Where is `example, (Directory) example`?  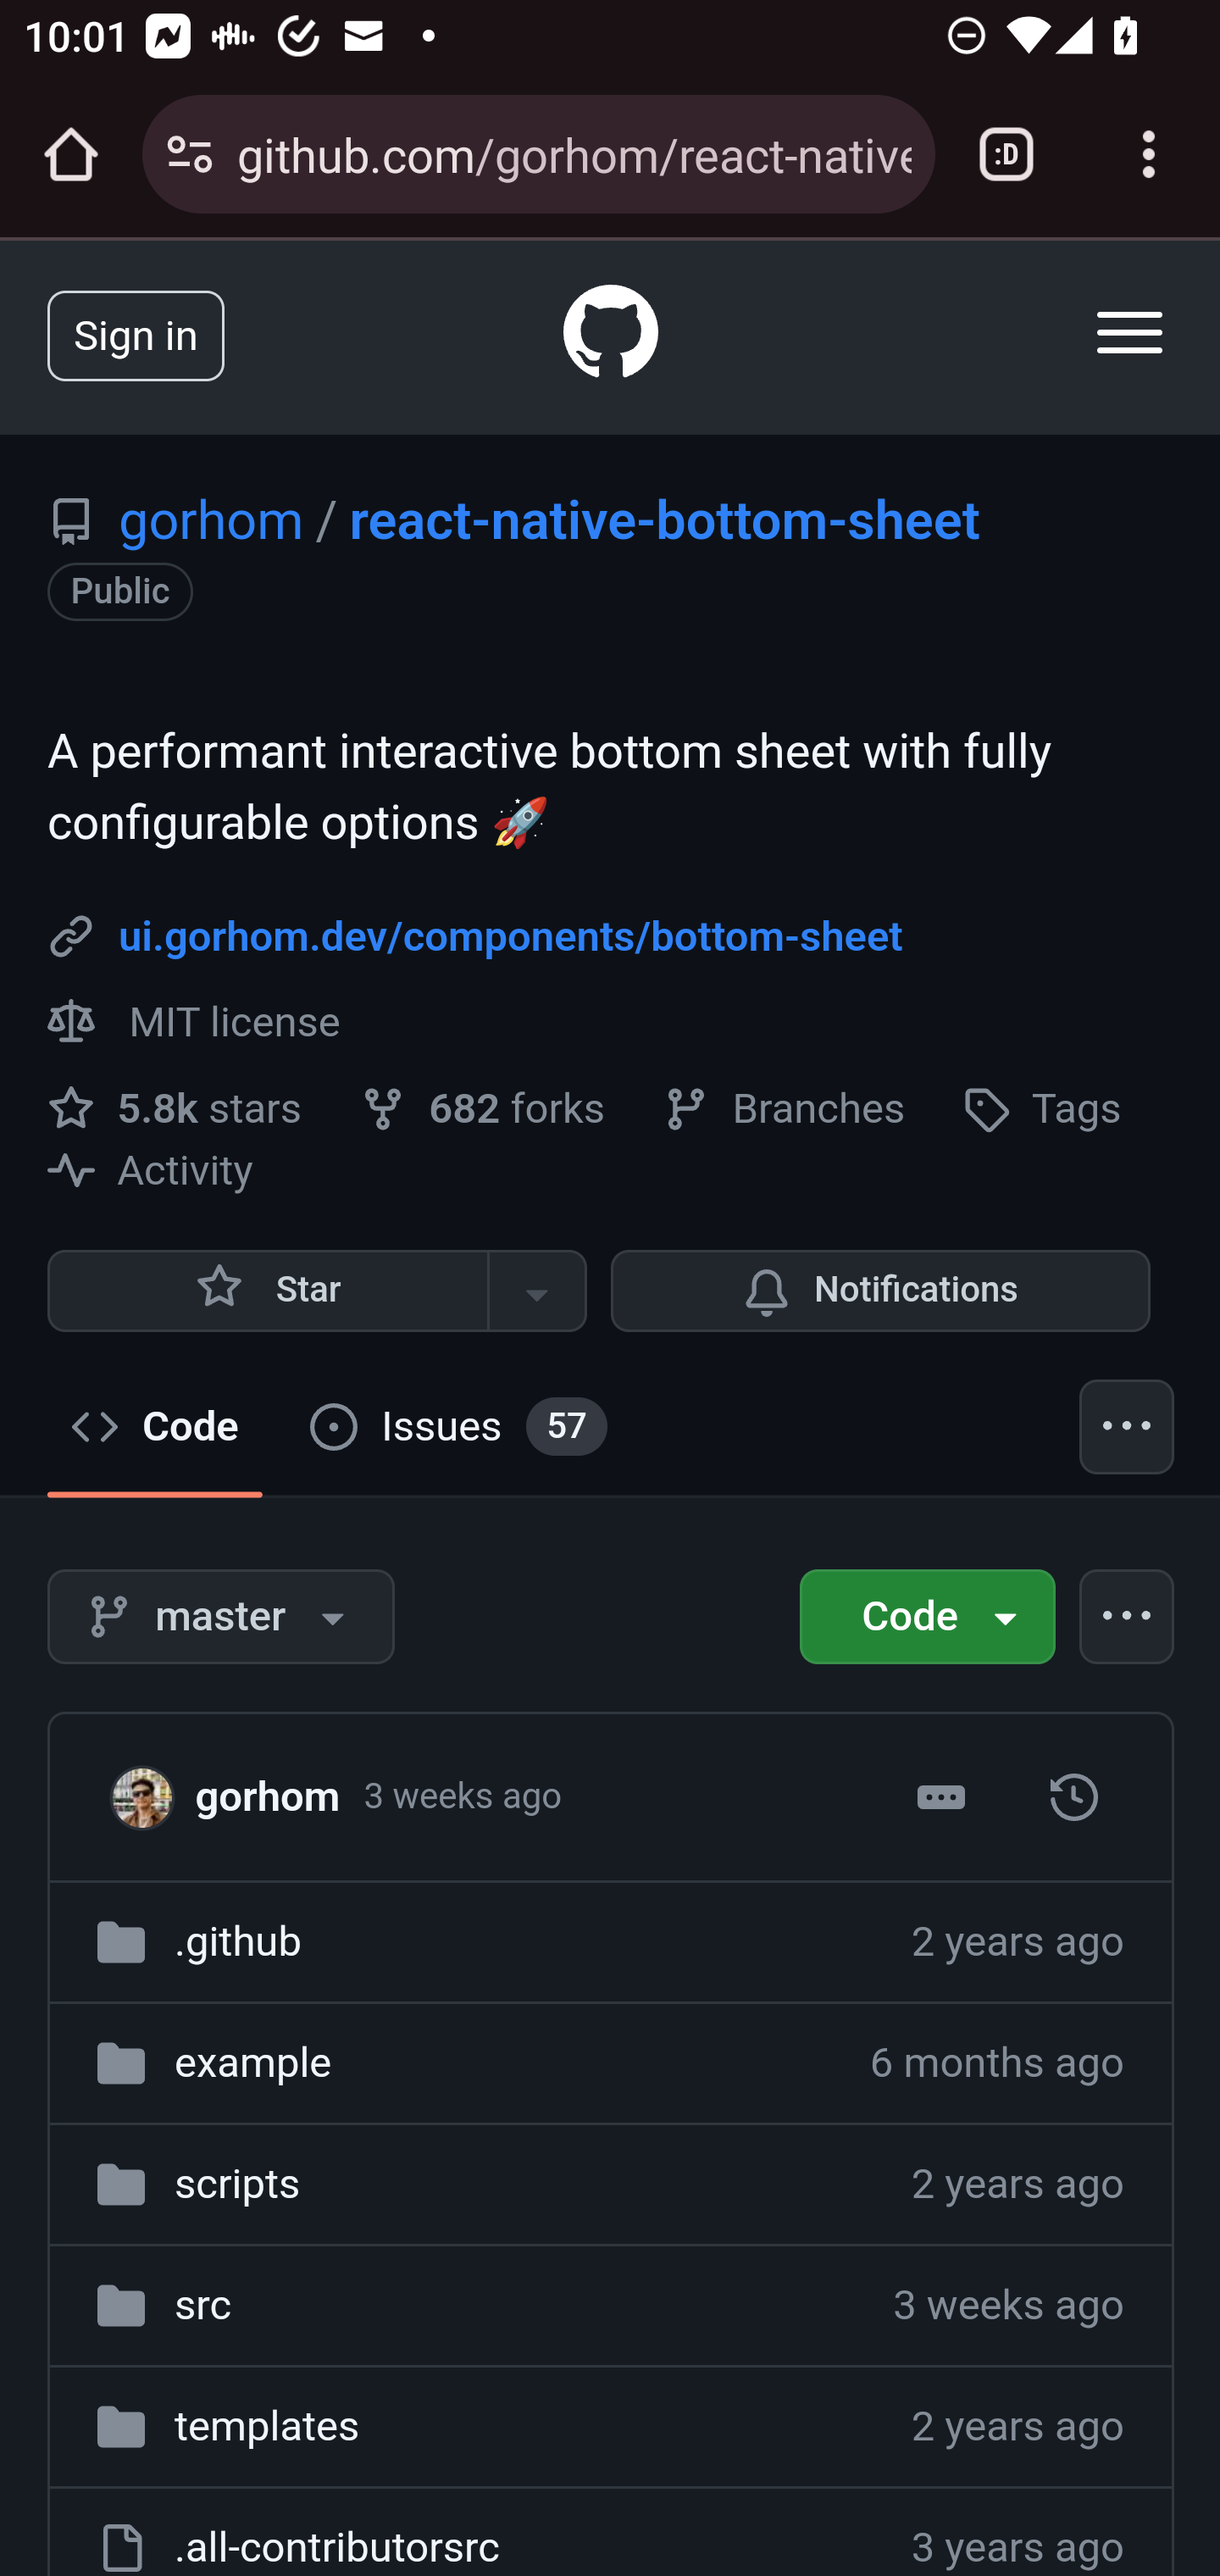 example, (Directory) example is located at coordinates (252, 2062).